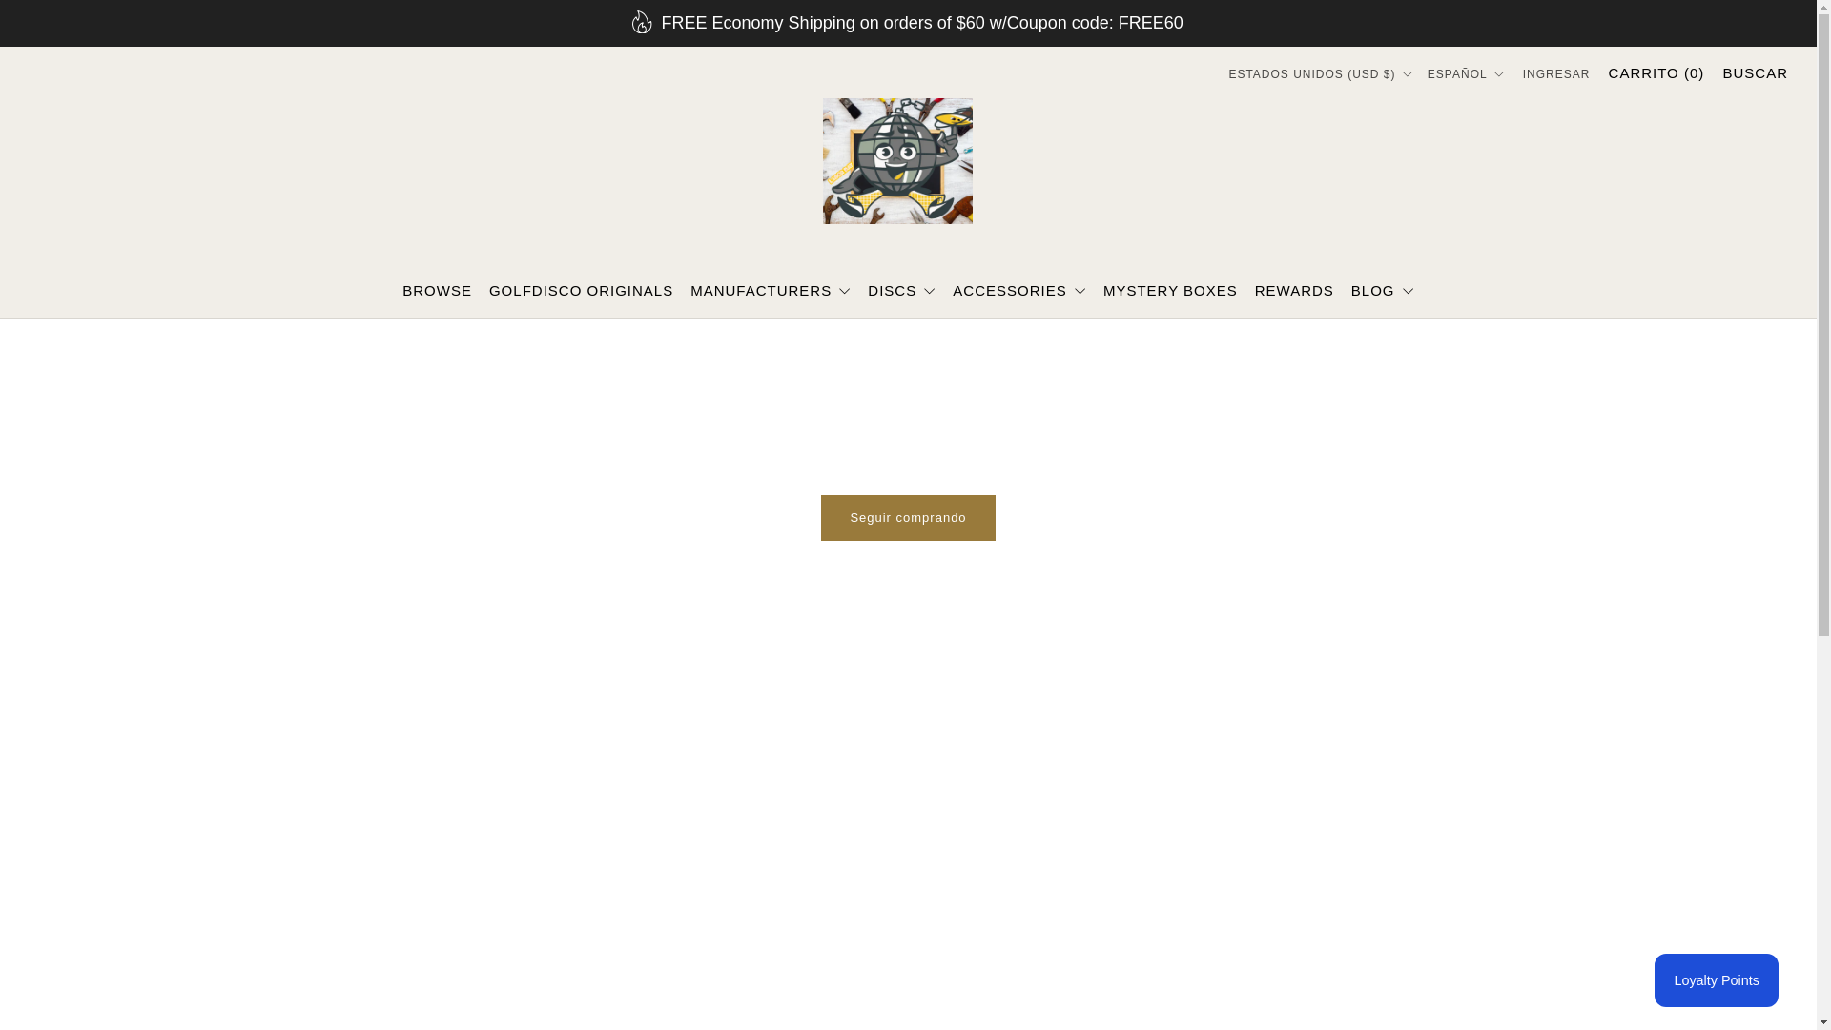  I want to click on DISCS, so click(902, 290).